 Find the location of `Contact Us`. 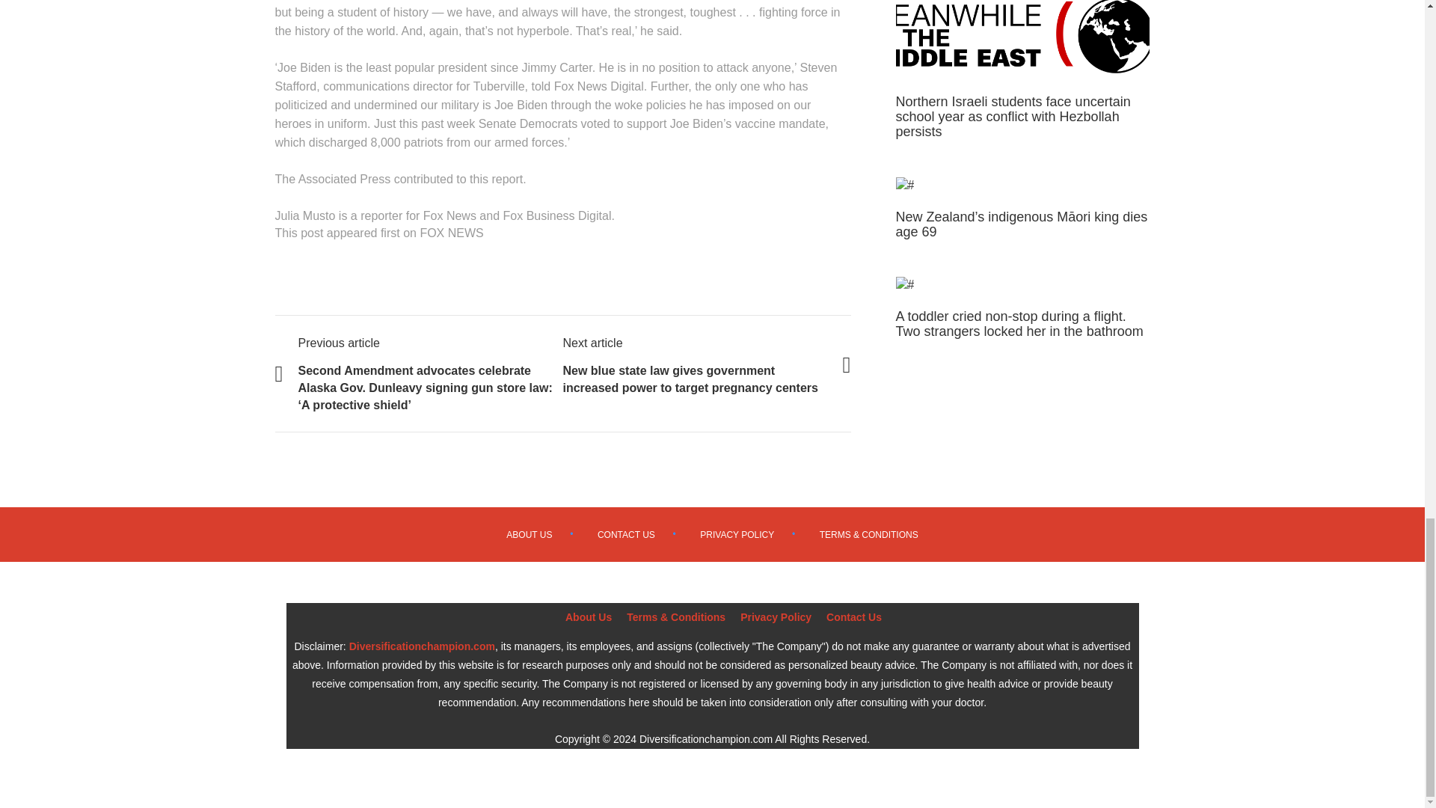

Contact Us is located at coordinates (854, 616).